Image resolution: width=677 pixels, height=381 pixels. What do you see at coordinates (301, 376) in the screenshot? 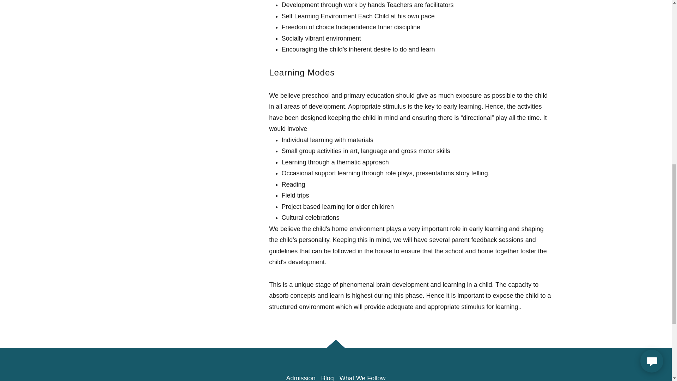
I see `Admission` at bounding box center [301, 376].